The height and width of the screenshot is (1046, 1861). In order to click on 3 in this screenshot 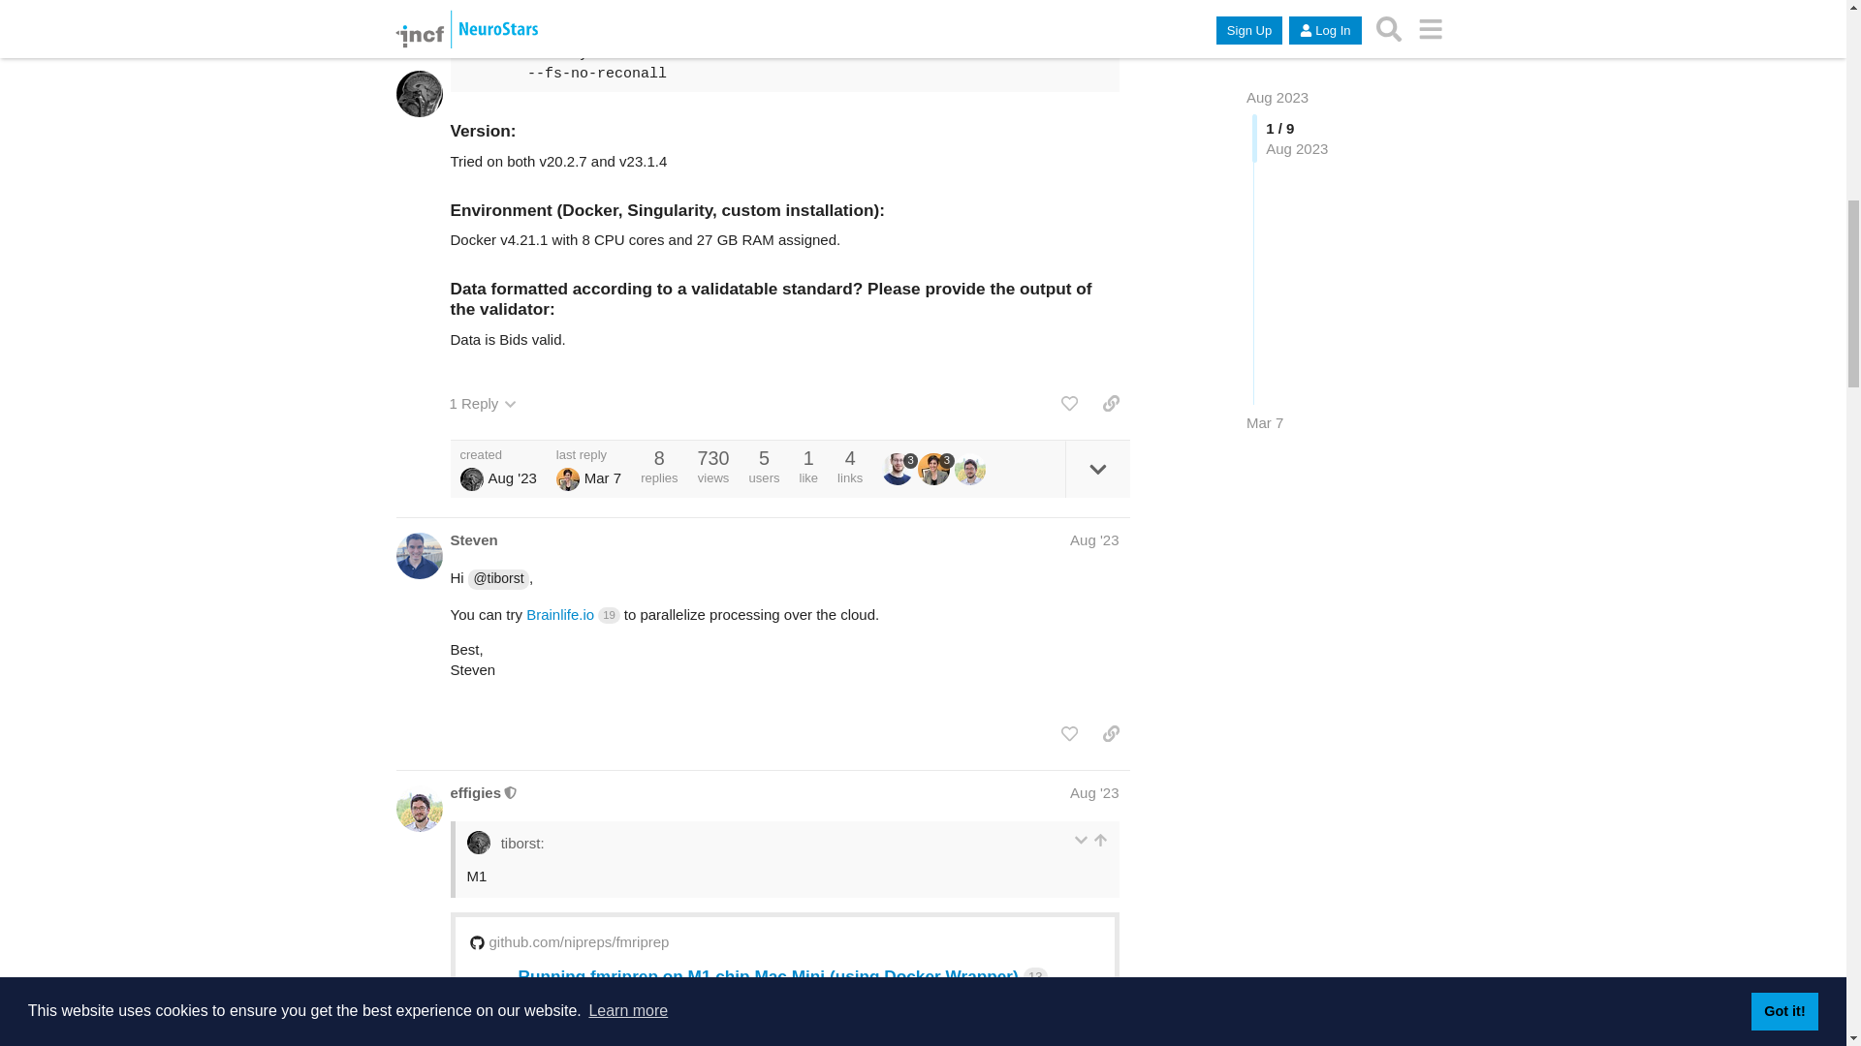, I will do `click(934, 469)`.